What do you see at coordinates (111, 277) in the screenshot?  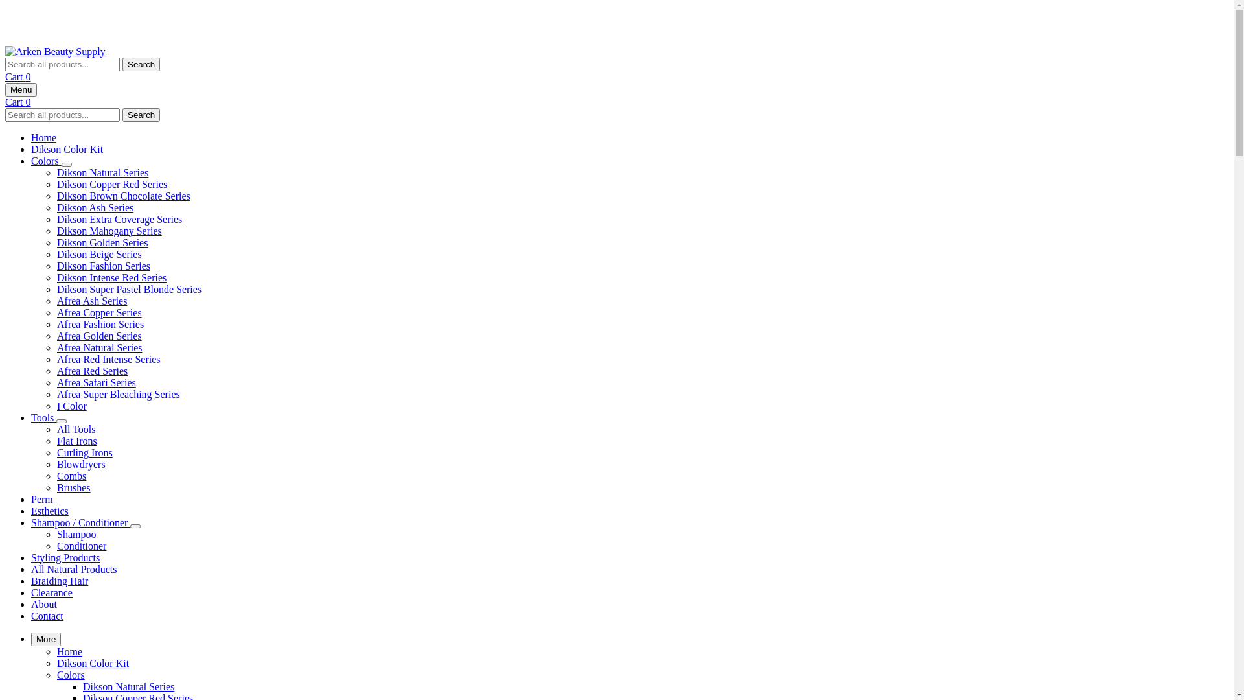 I see `Dikson Intense Red Series` at bounding box center [111, 277].